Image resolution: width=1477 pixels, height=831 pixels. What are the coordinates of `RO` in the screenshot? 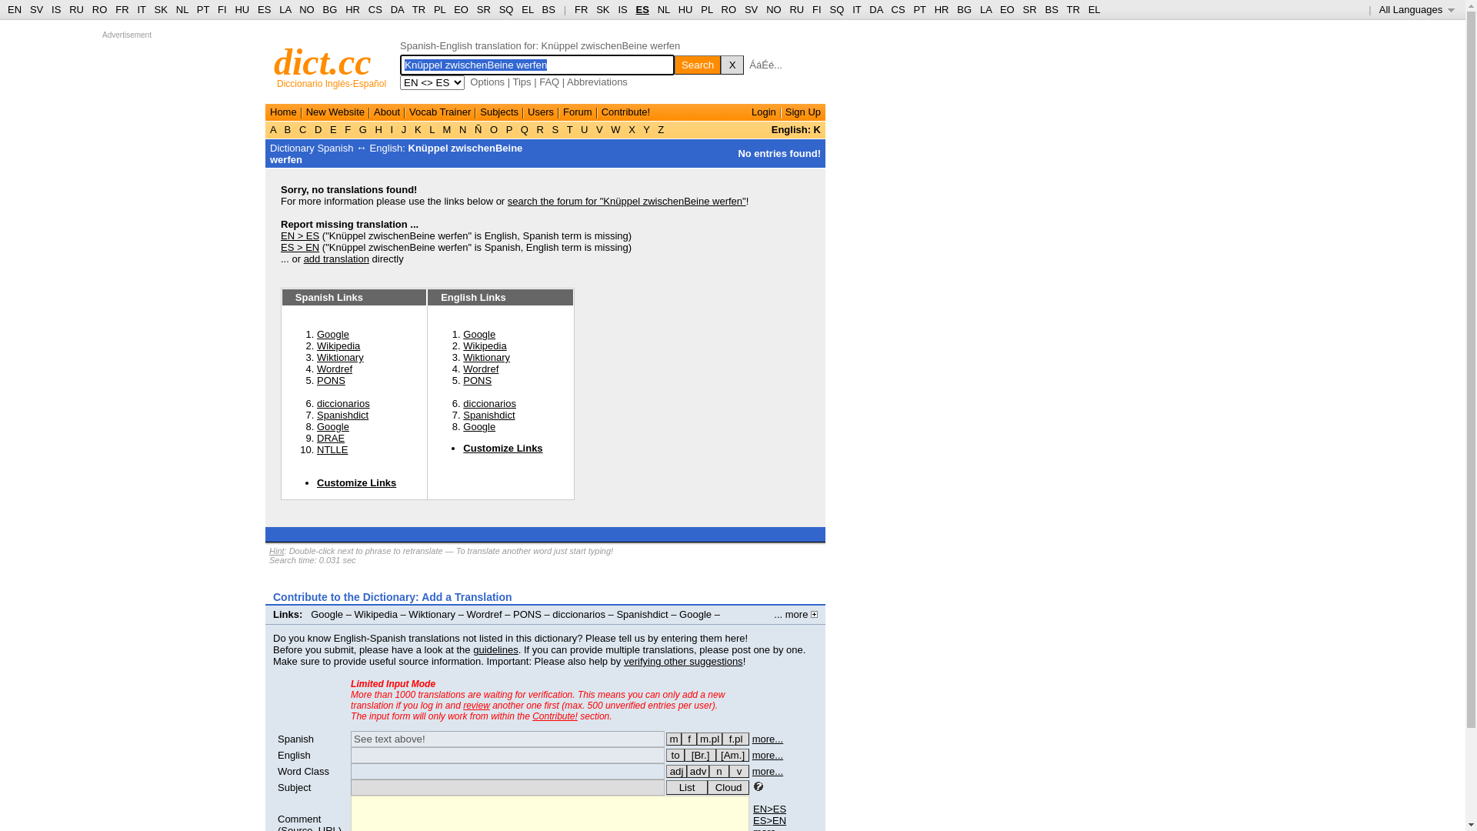 It's located at (729, 9).